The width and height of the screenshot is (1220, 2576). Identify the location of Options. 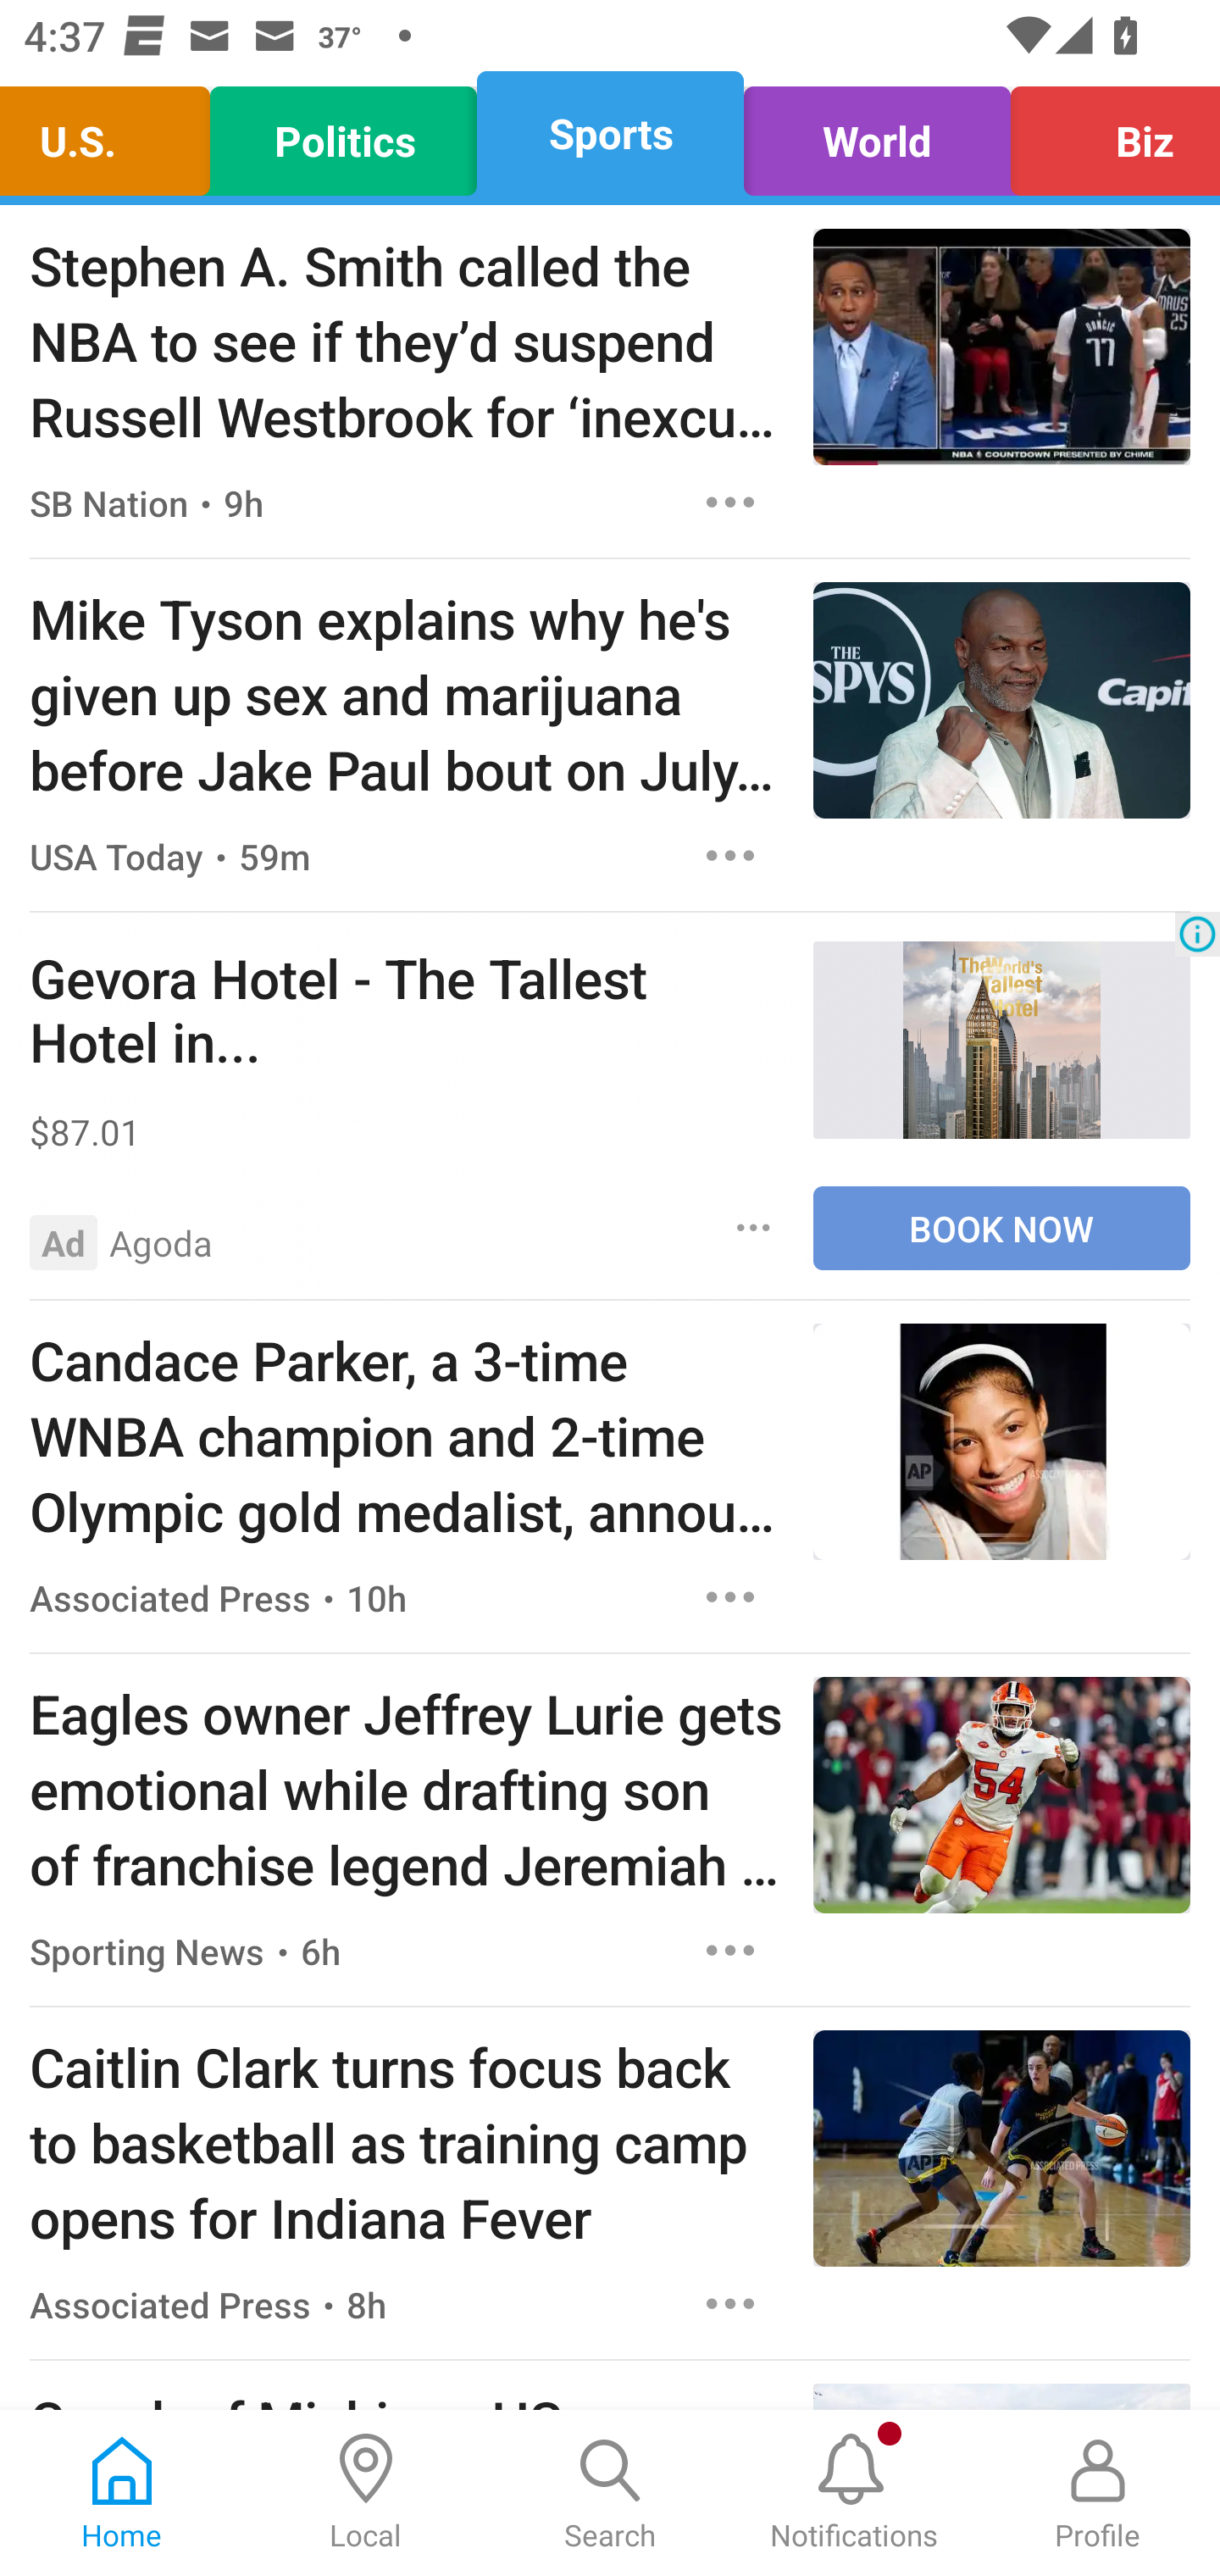
(730, 1596).